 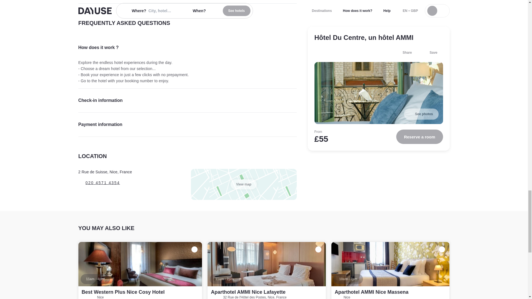 I want to click on Aparthotel AMMI Nice Massena, so click(x=390, y=270).